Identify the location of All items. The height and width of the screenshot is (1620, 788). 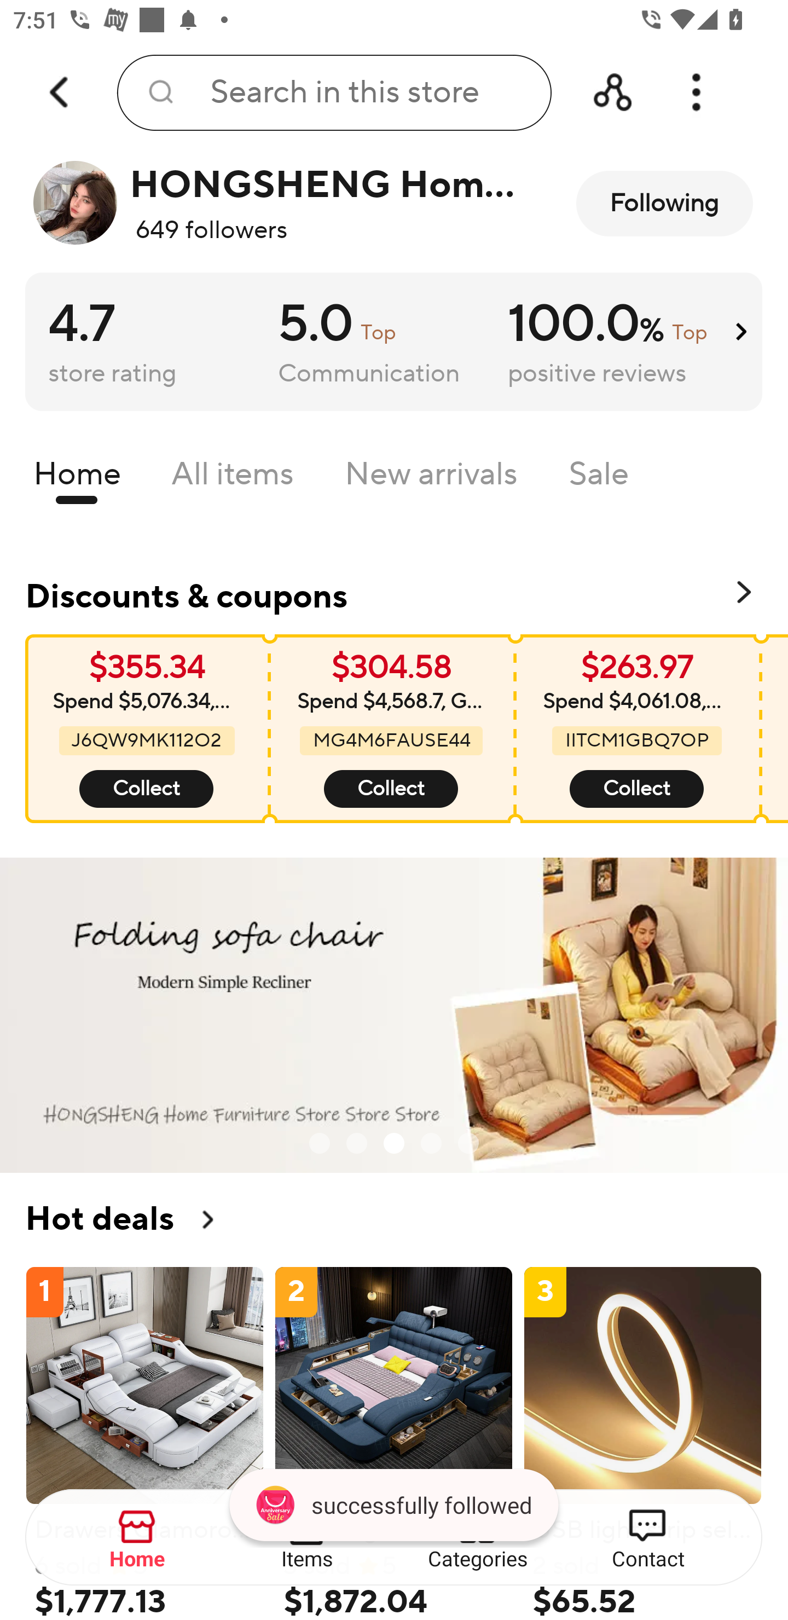
(233, 478).